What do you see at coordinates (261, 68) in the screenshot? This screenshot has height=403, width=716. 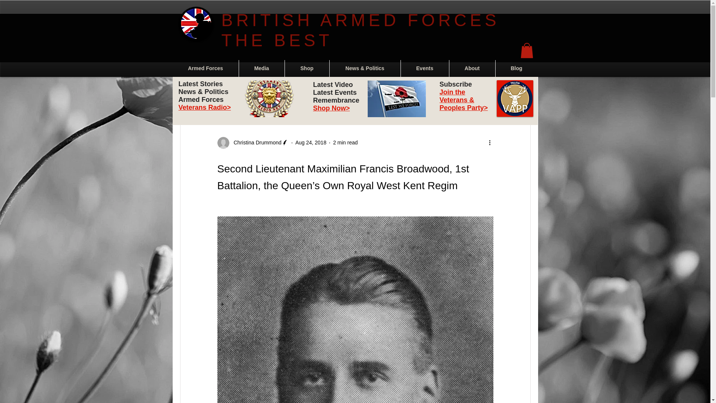 I see `Media` at bounding box center [261, 68].